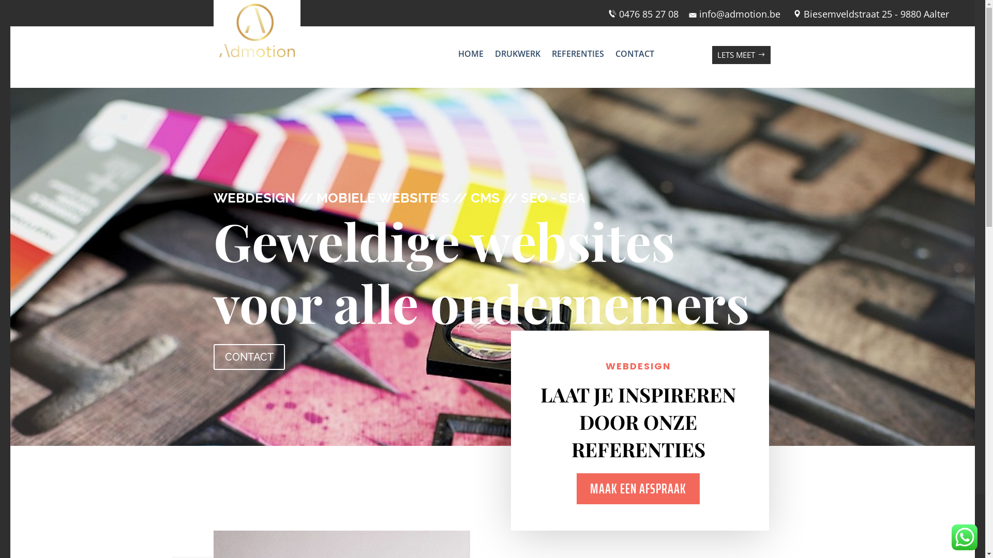 This screenshot has width=993, height=558. I want to click on      info@admotion.be    , so click(734, 13).